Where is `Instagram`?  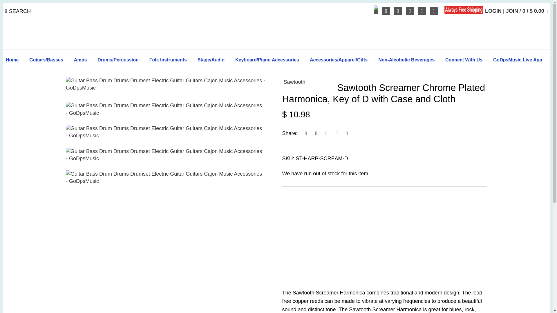 Instagram is located at coordinates (422, 11).